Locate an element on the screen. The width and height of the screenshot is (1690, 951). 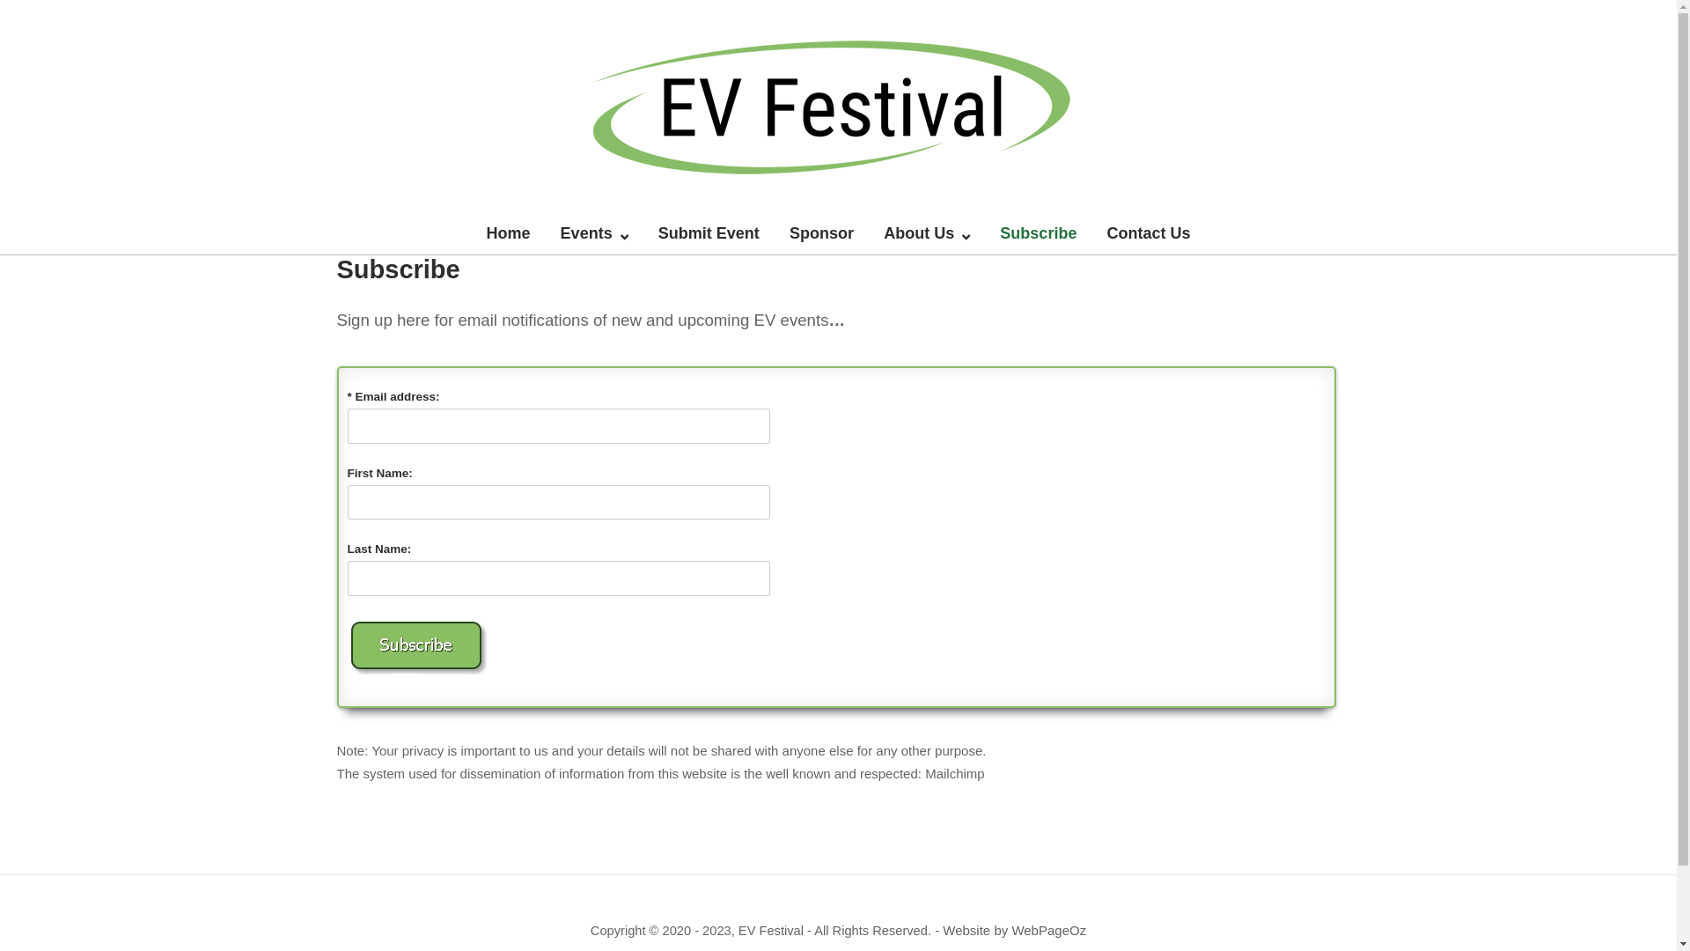
Subscribe is located at coordinates (1039, 234).